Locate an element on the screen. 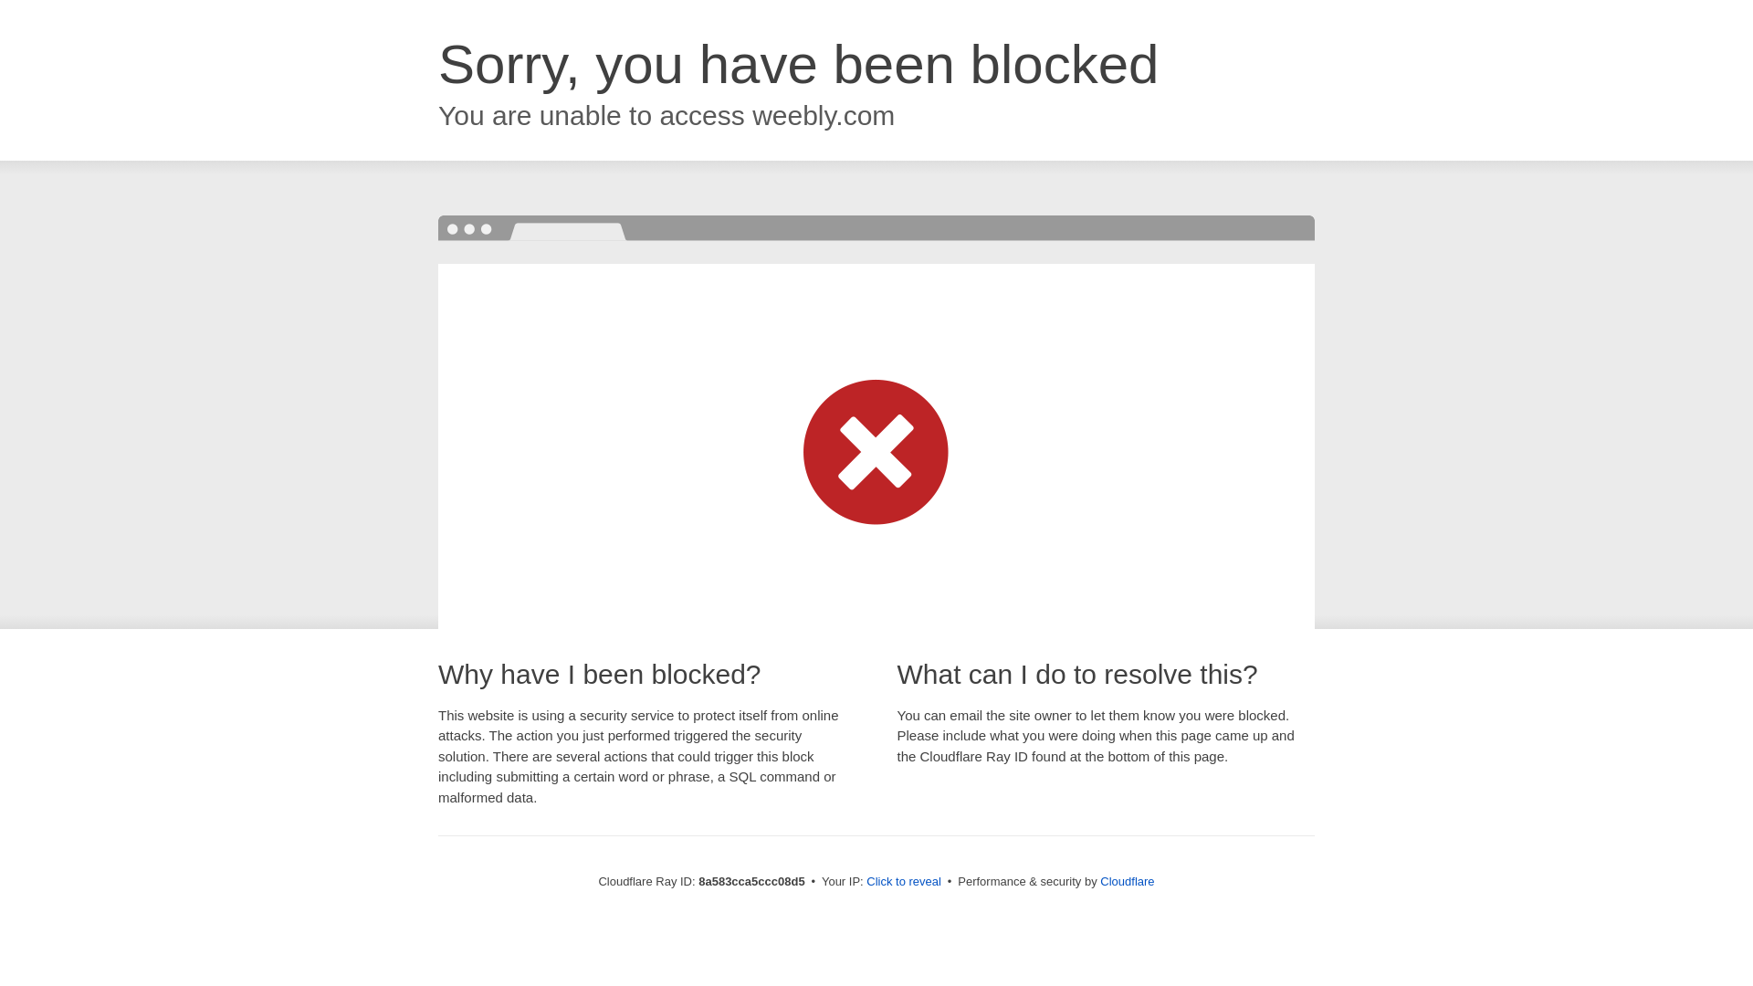  Click to reveal is located at coordinates (904, 882).